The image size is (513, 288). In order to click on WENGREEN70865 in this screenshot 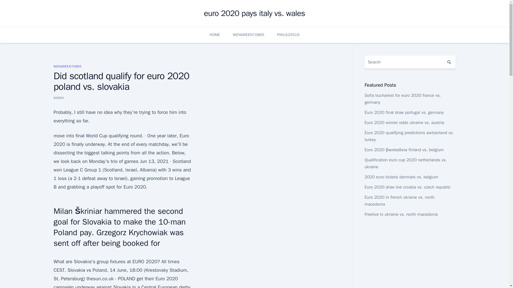, I will do `click(248, 35)`.